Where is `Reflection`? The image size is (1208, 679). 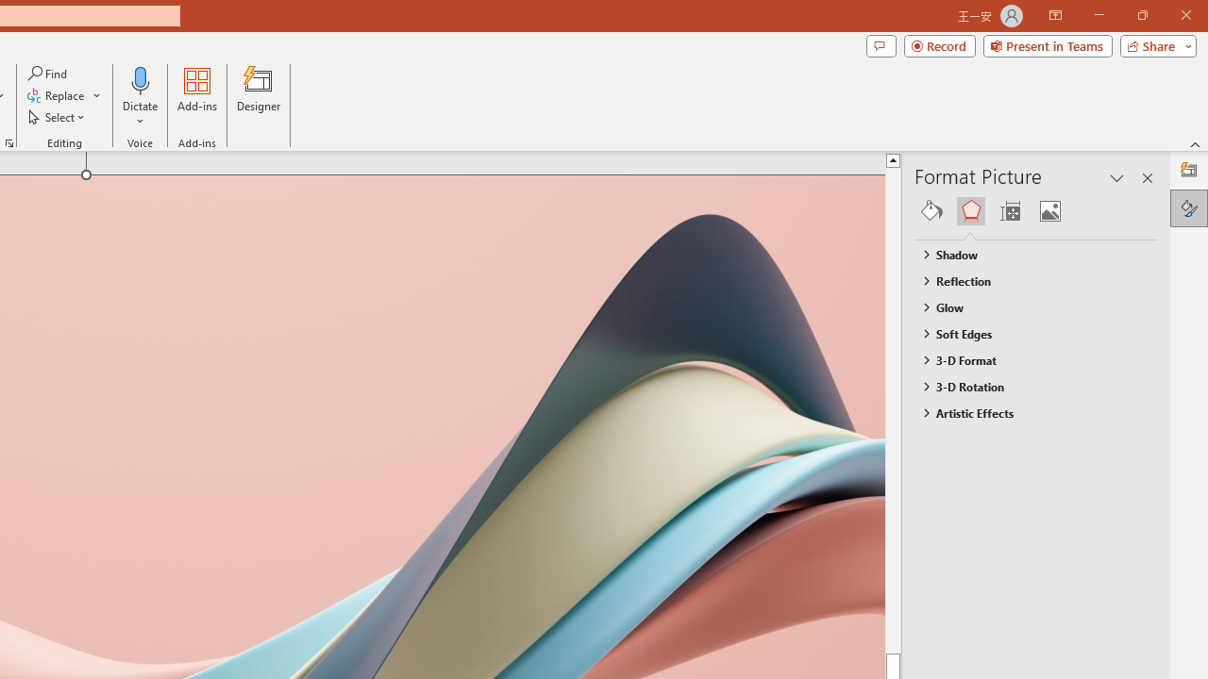 Reflection is located at coordinates (1027, 280).